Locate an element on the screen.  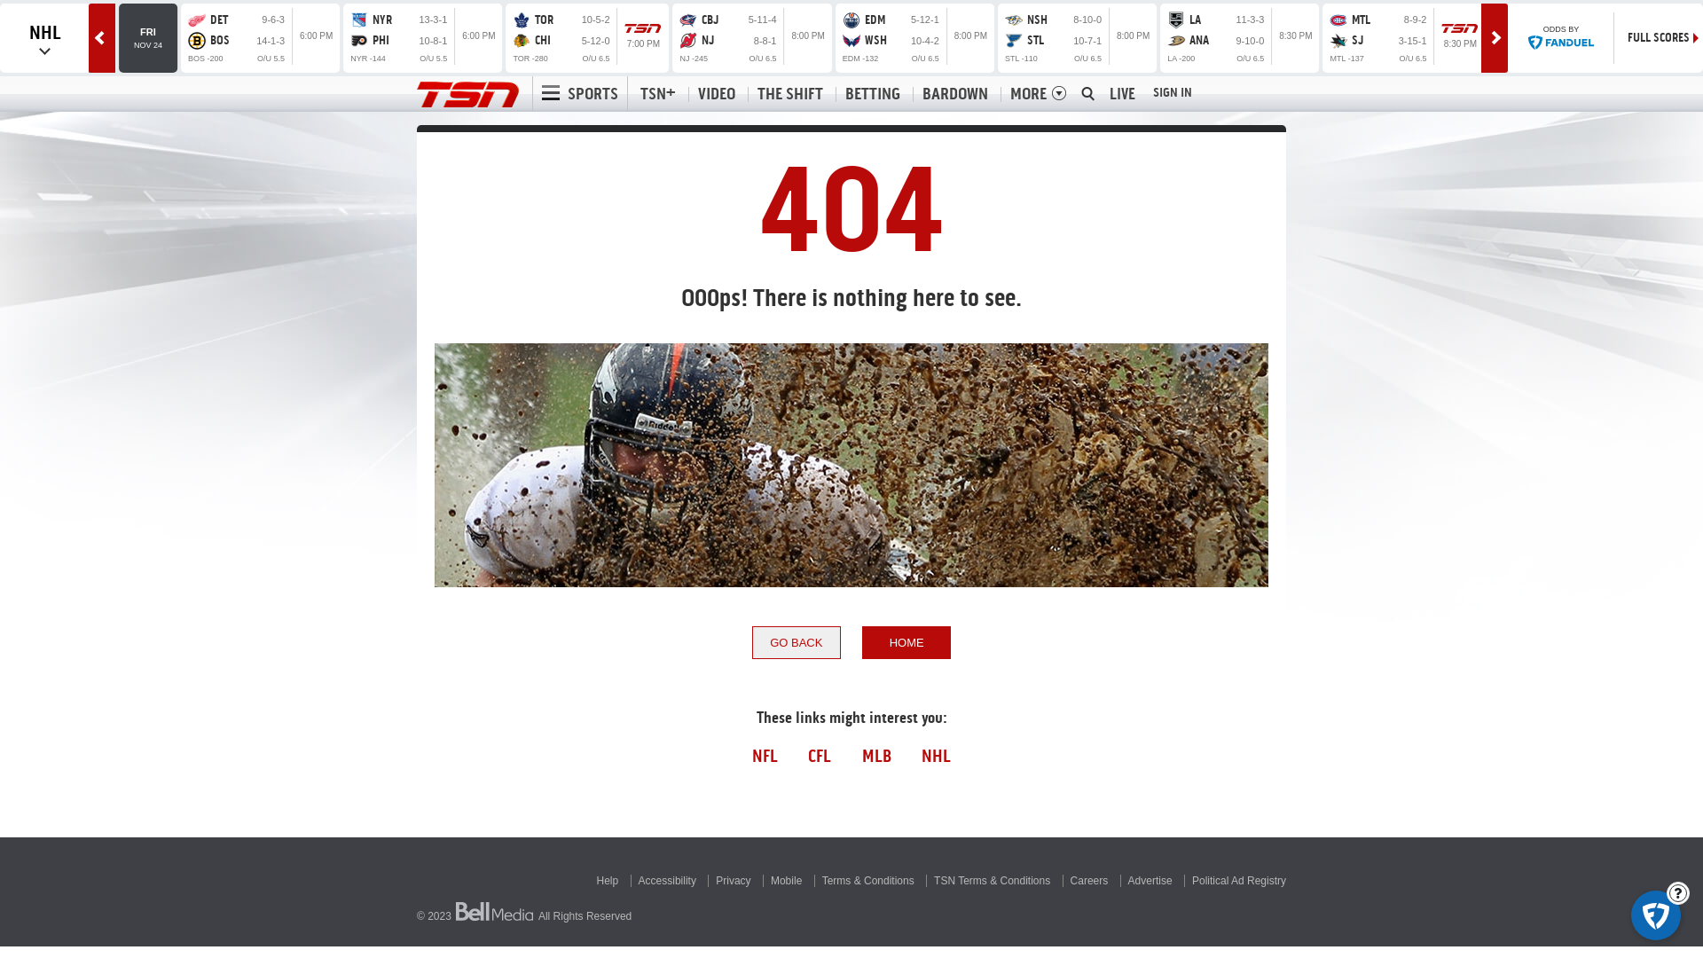
NFL is located at coordinates (765, 756).